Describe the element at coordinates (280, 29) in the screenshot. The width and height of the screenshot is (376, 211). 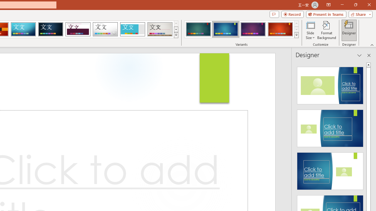
I see `Ion Variant 4` at that location.